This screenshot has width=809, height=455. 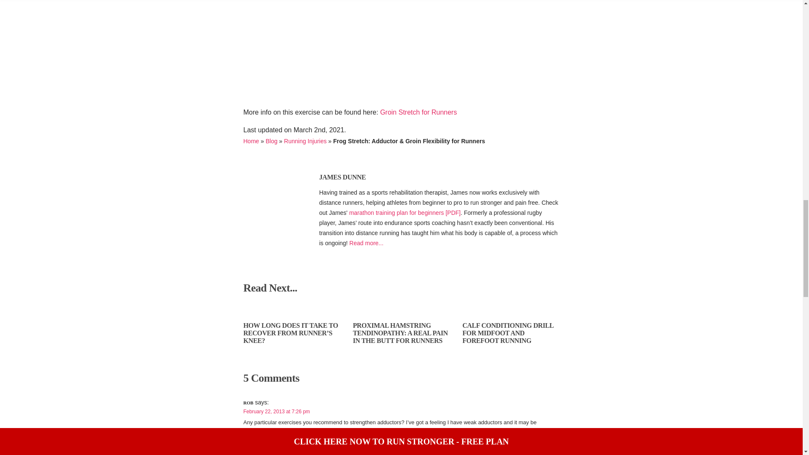 I want to click on Home, so click(x=251, y=141).